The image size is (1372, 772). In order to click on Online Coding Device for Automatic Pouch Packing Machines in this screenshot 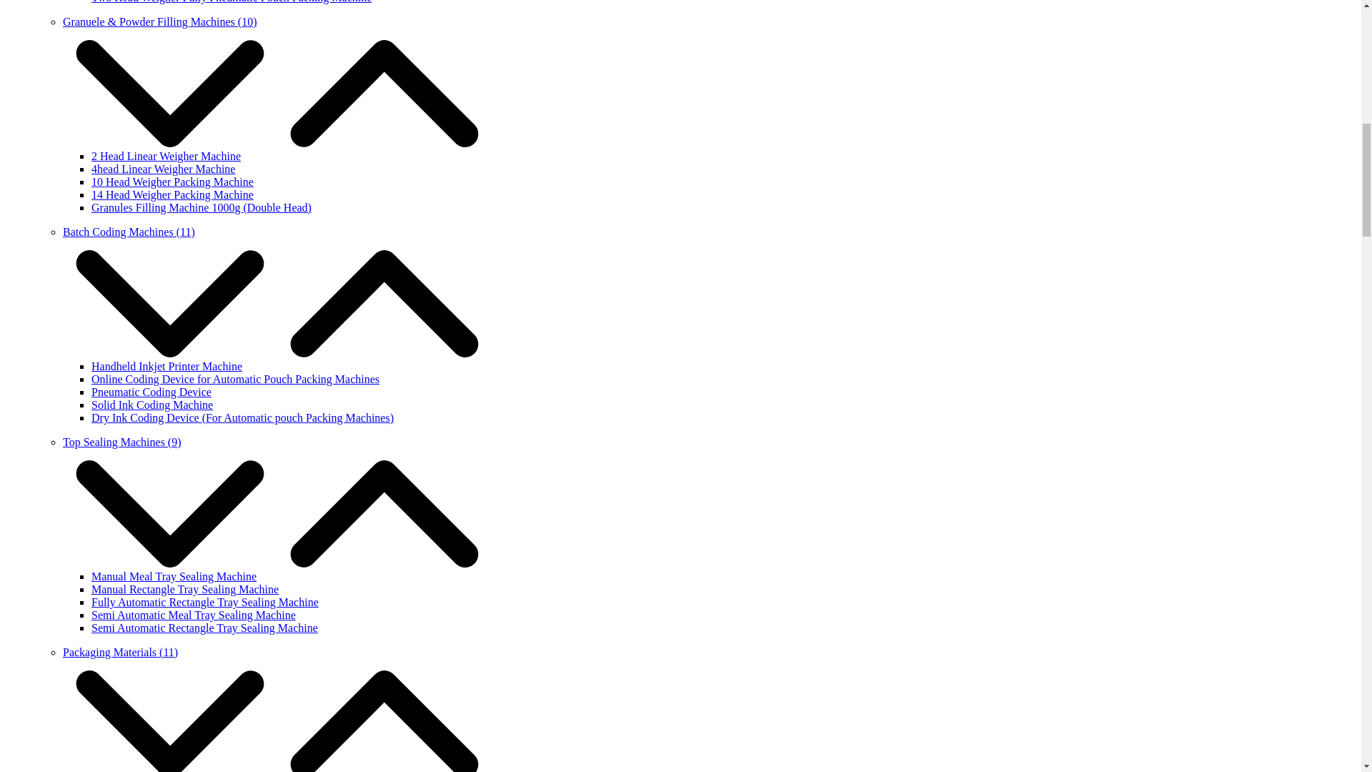, I will do `click(236, 379)`.